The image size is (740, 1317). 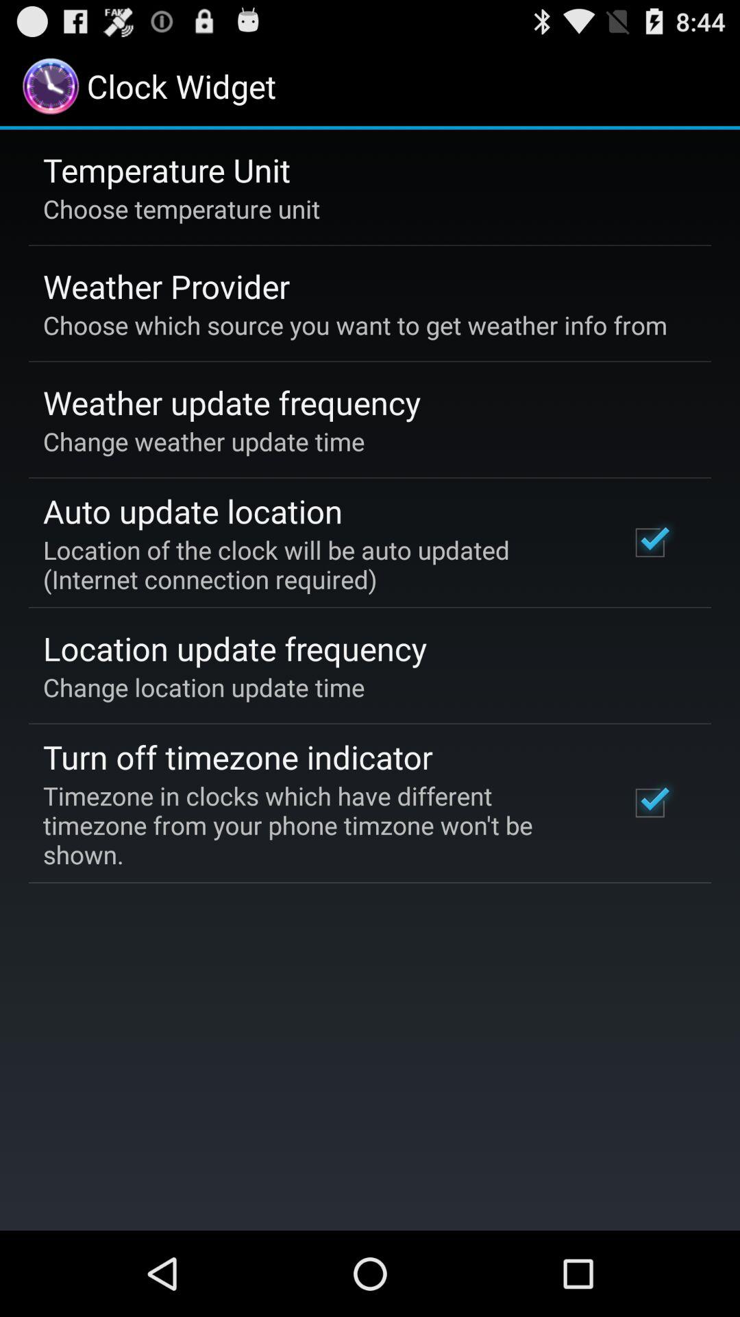 I want to click on scroll until choose which source icon, so click(x=355, y=325).